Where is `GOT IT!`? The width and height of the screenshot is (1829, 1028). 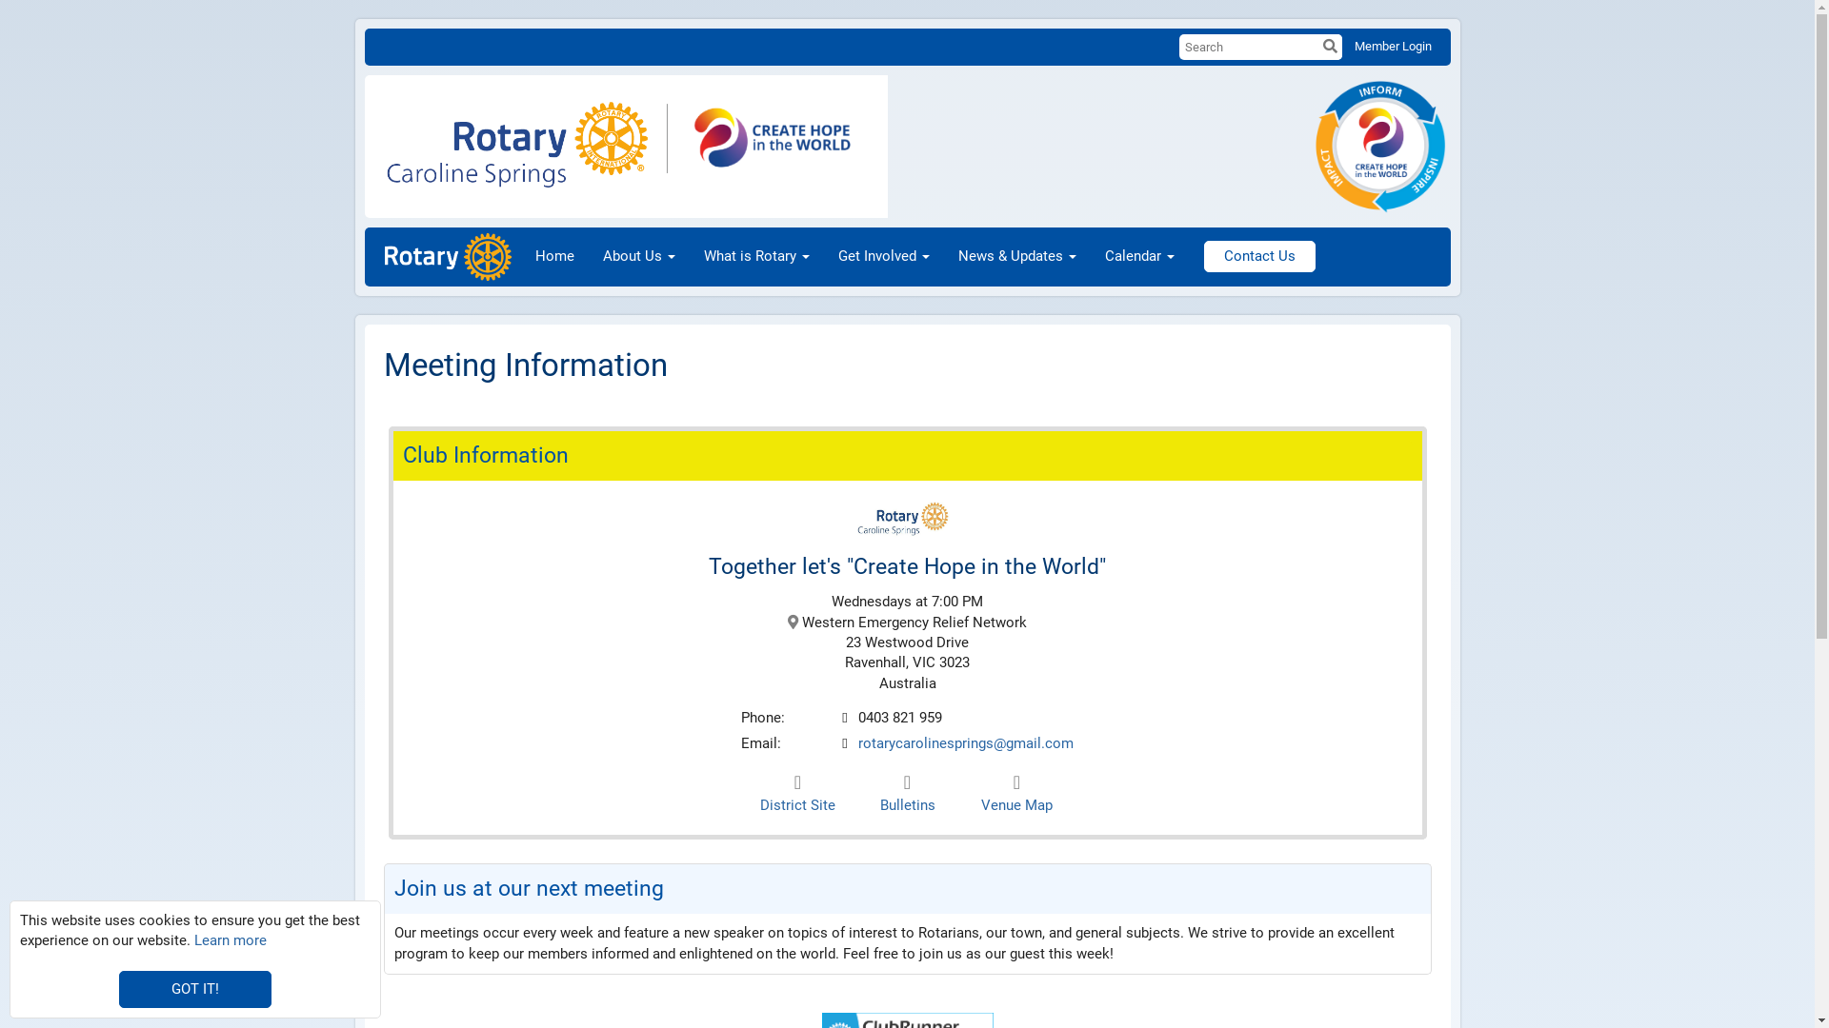
GOT IT! is located at coordinates (195, 990).